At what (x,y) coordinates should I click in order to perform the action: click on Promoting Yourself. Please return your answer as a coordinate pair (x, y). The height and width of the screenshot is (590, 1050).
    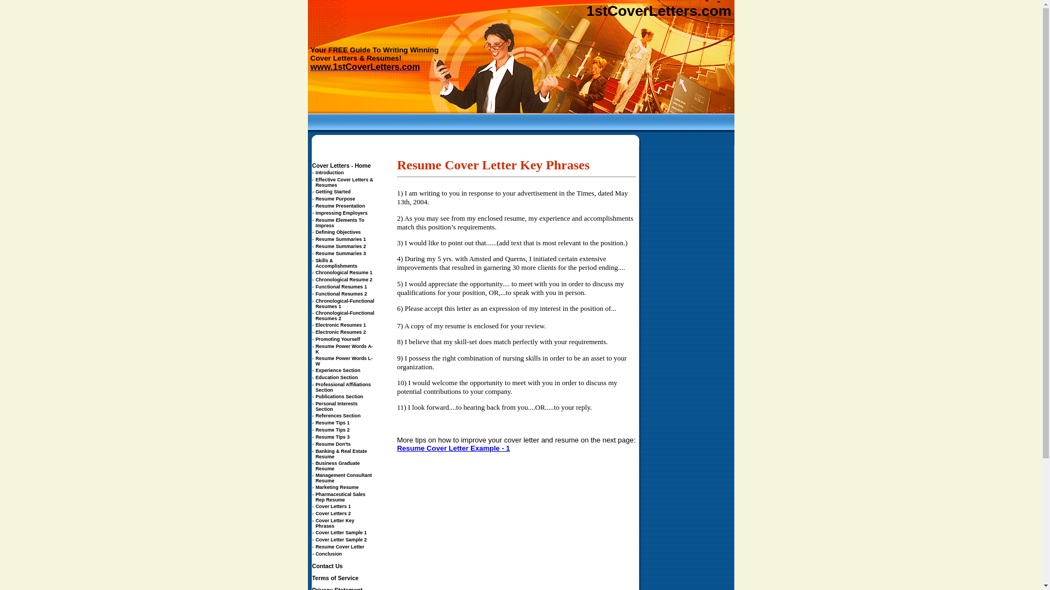
    Looking at the image, I should click on (338, 339).